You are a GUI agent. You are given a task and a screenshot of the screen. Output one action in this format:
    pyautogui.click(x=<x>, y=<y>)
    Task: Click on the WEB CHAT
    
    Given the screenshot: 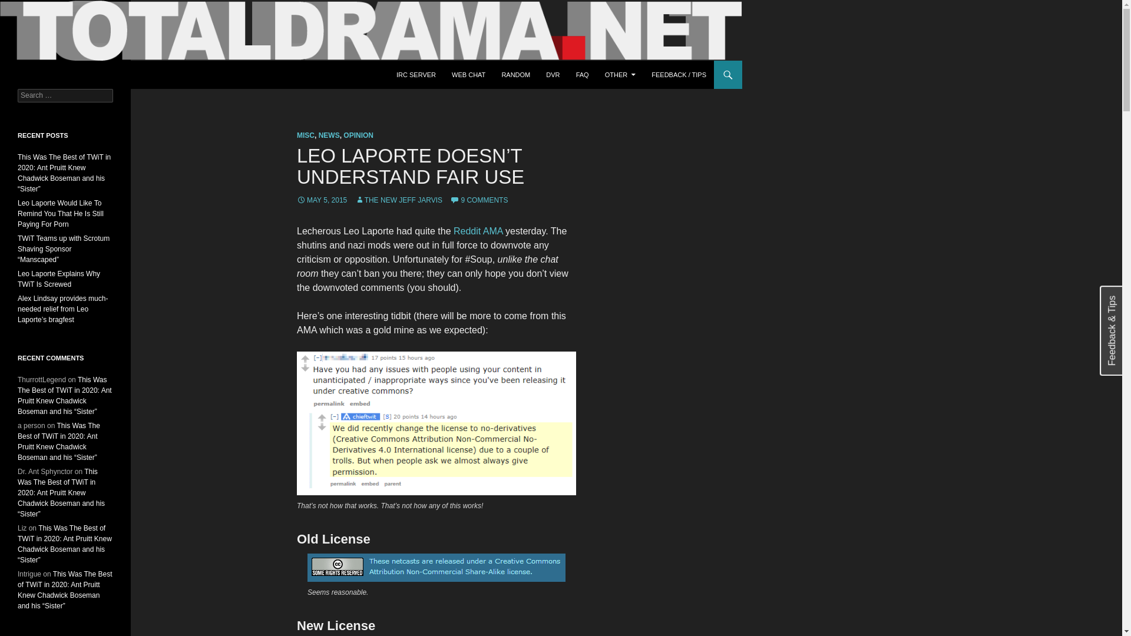 What is the action you would take?
    pyautogui.click(x=468, y=74)
    